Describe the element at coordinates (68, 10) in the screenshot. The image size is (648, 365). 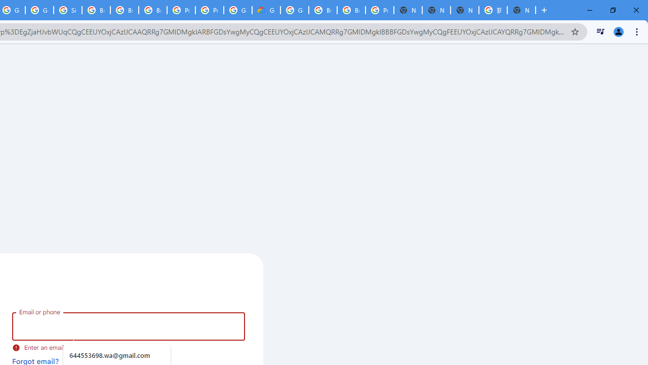
I see `Sign in - Google Accounts` at that location.